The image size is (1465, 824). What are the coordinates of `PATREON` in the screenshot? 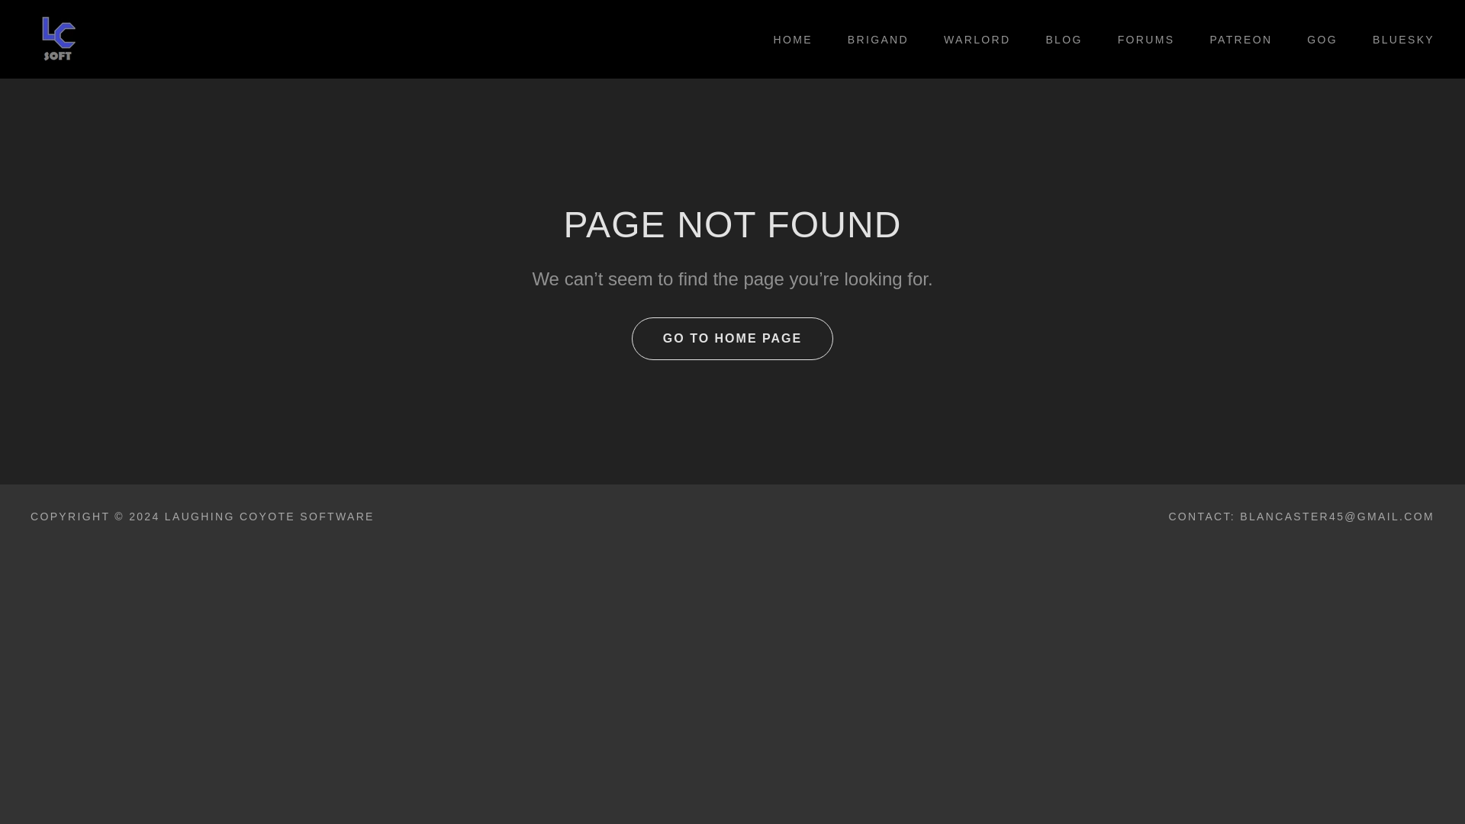 It's located at (1235, 40).